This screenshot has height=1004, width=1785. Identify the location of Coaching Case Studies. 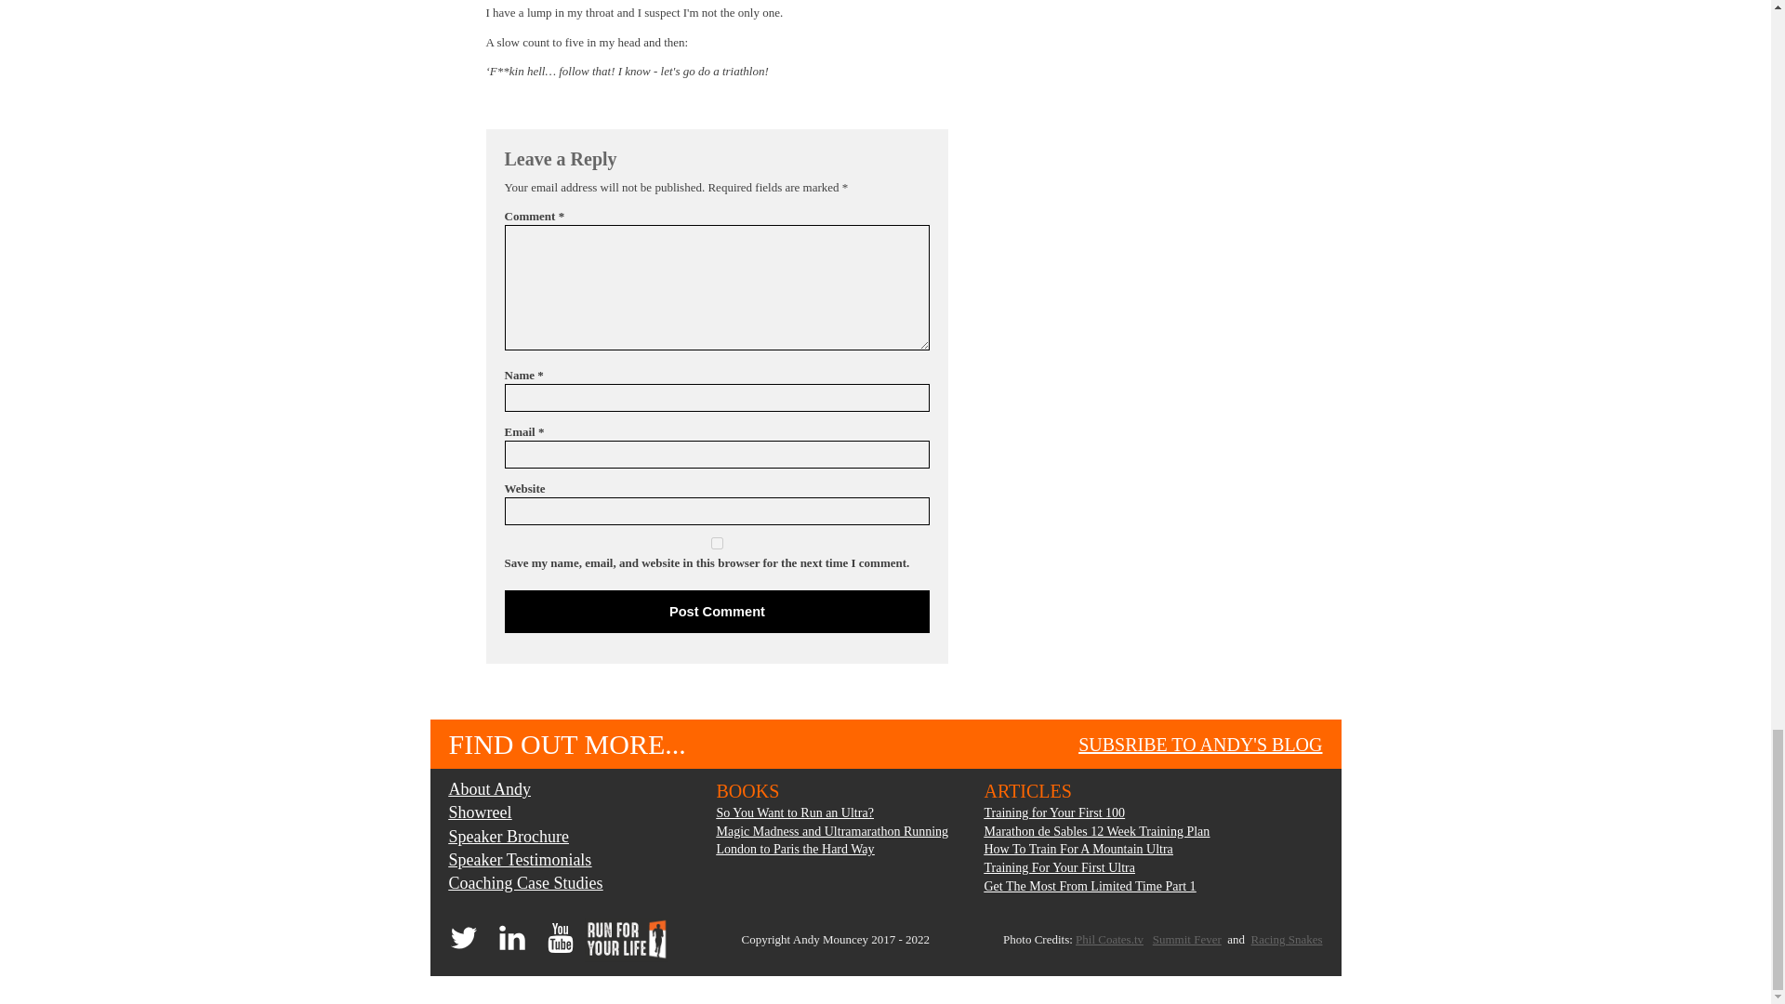
(524, 883).